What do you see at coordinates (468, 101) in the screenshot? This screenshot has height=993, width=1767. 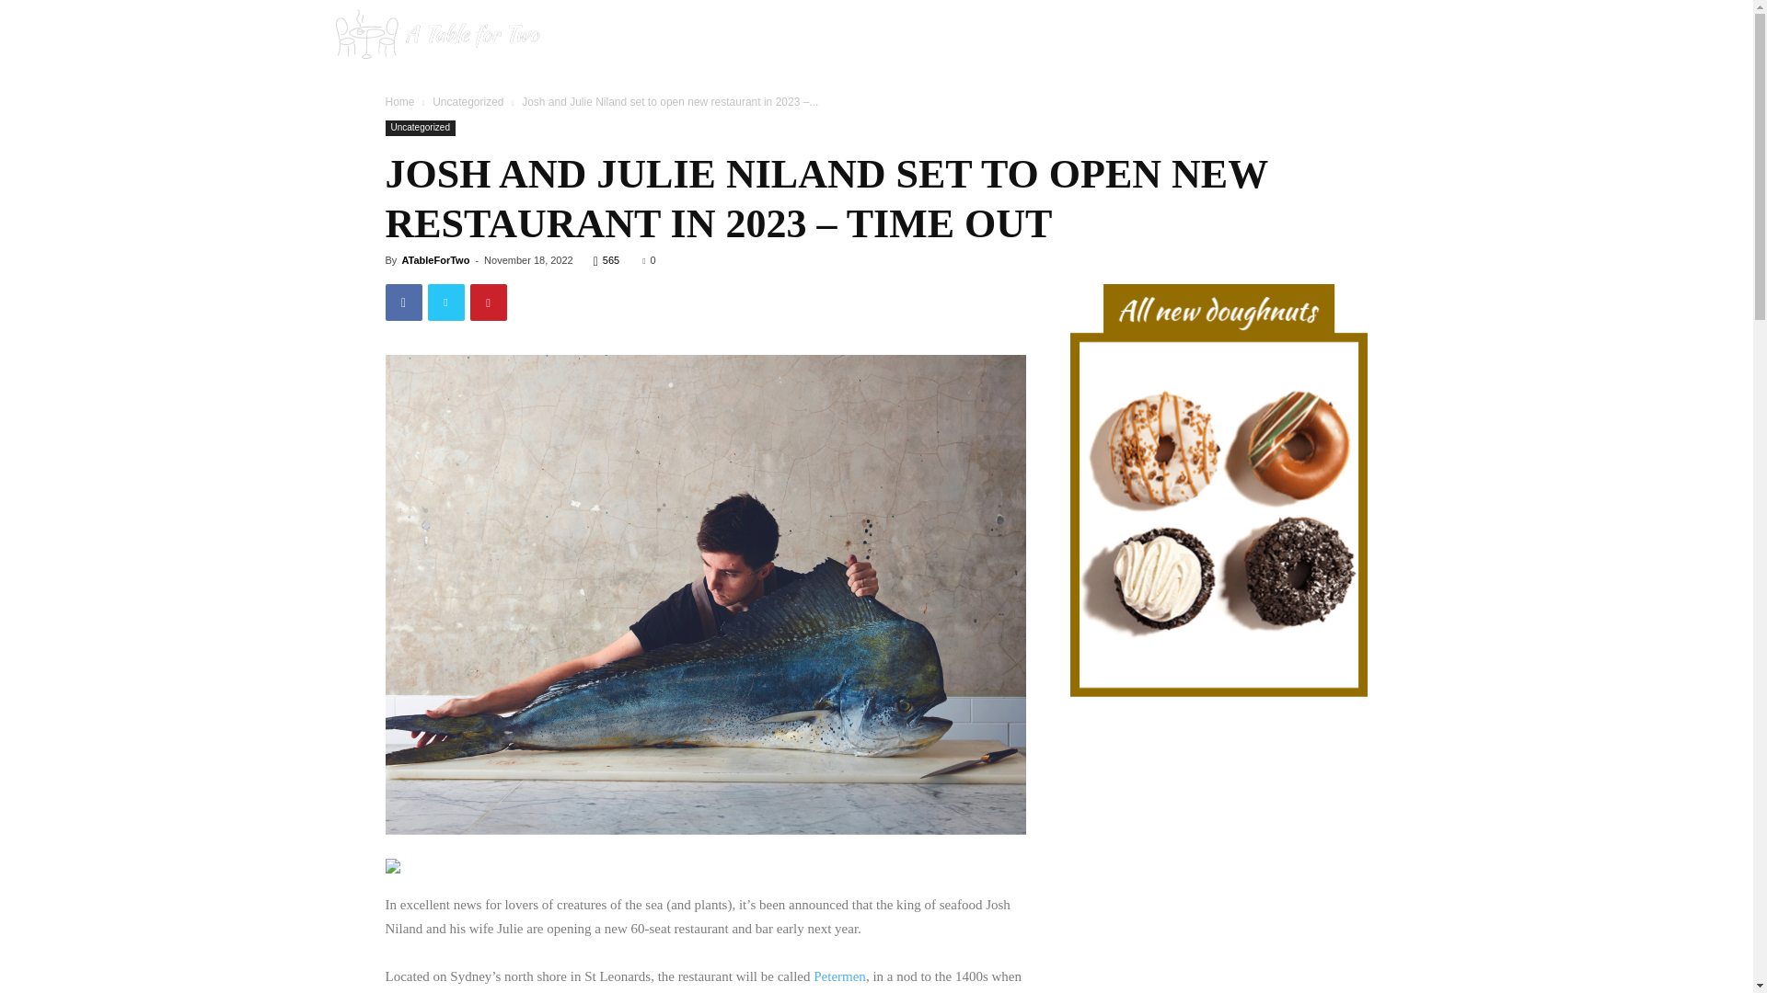 I see `Uncategorized` at bounding box center [468, 101].